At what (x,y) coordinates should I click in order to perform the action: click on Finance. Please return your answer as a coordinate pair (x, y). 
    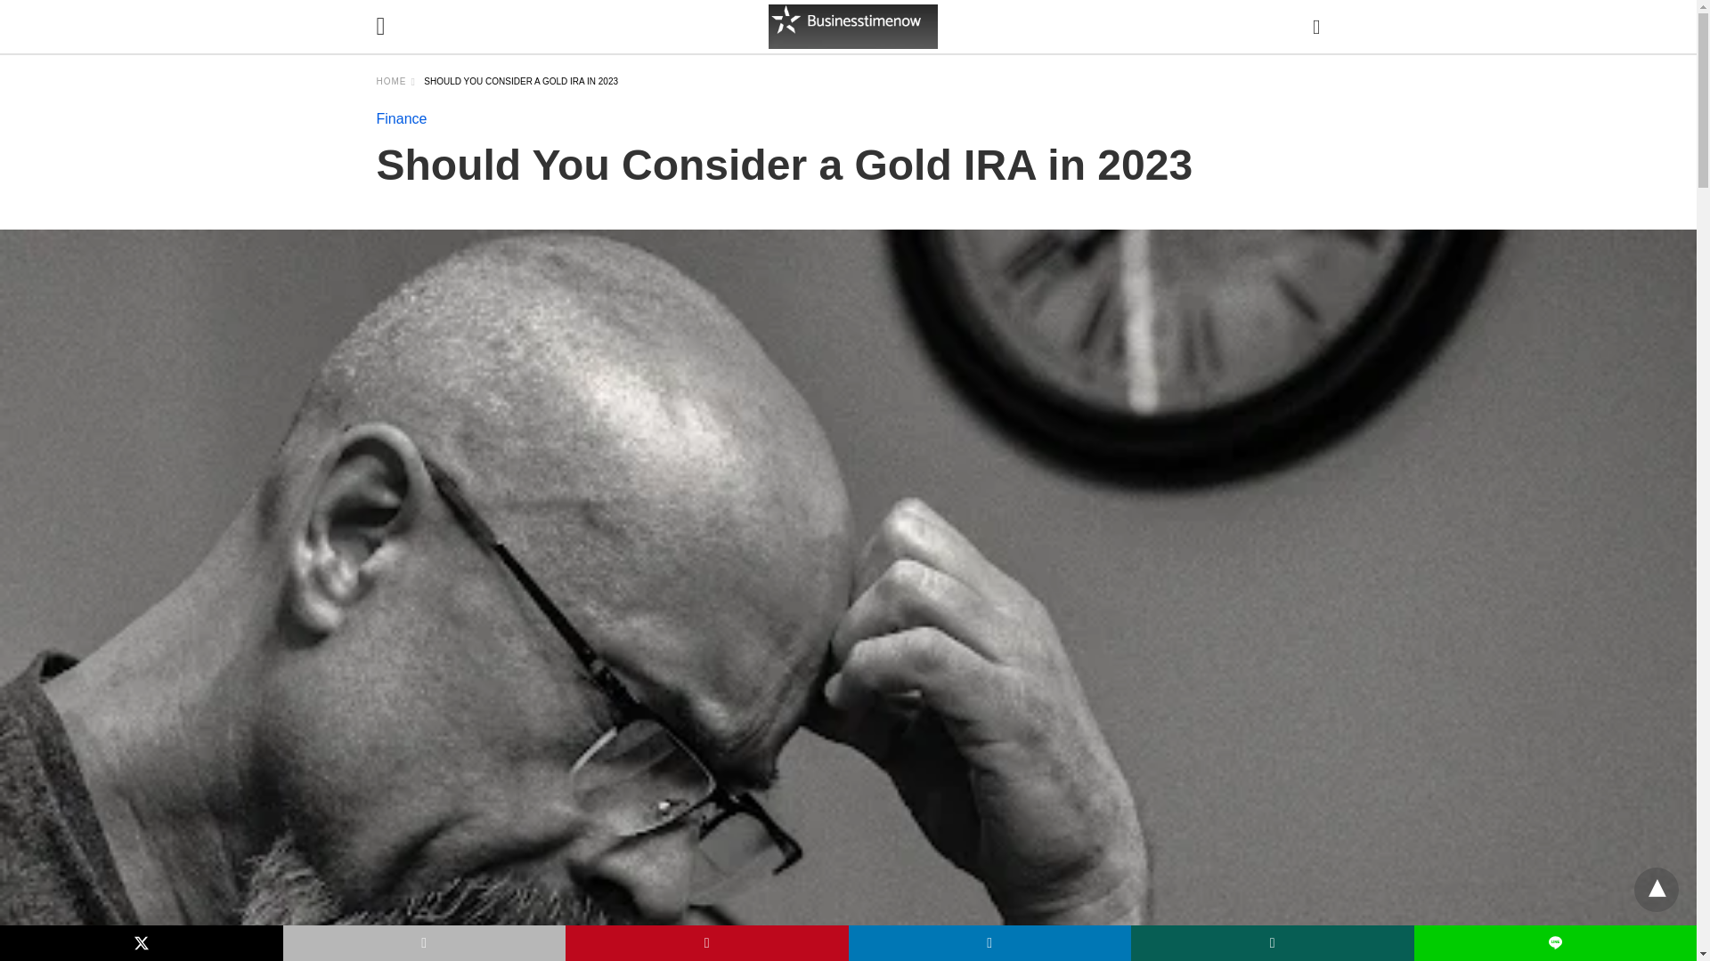
    Looking at the image, I should click on (401, 118).